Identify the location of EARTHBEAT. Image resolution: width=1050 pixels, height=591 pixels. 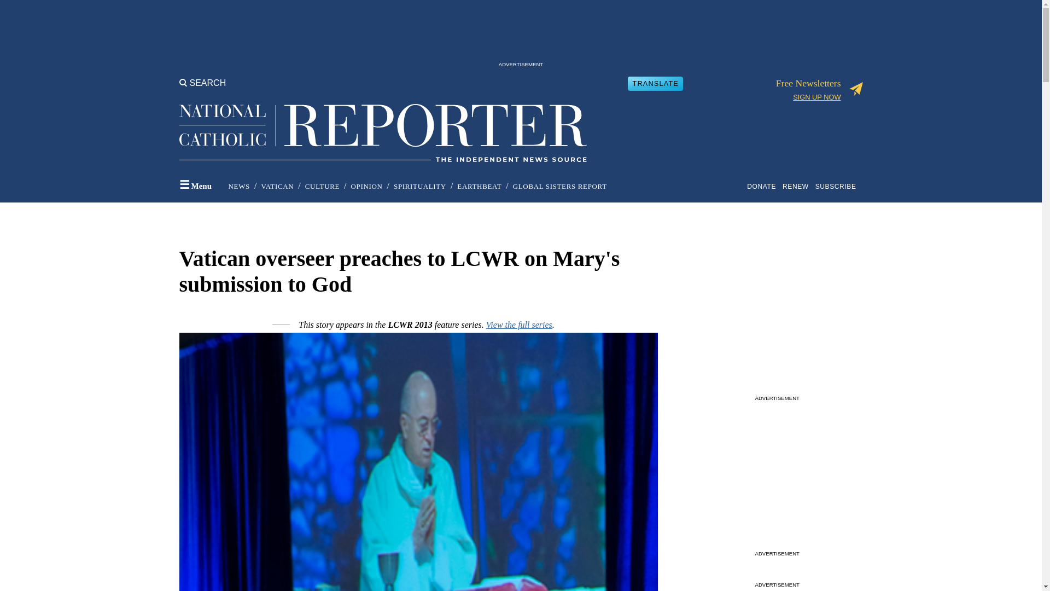
(479, 186).